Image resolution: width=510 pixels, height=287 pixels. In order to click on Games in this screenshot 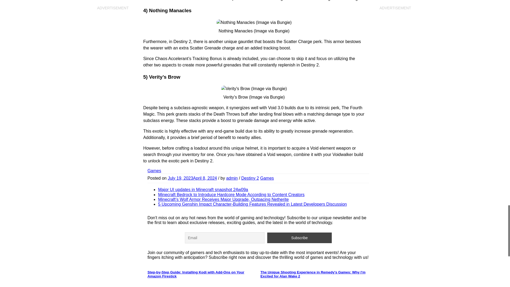, I will do `click(267, 178)`.